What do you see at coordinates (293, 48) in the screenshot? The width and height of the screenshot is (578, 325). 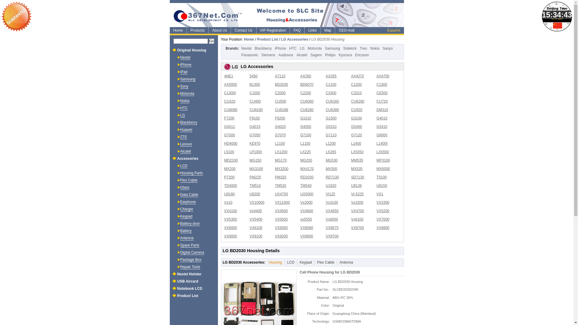 I see `HTC` at bounding box center [293, 48].